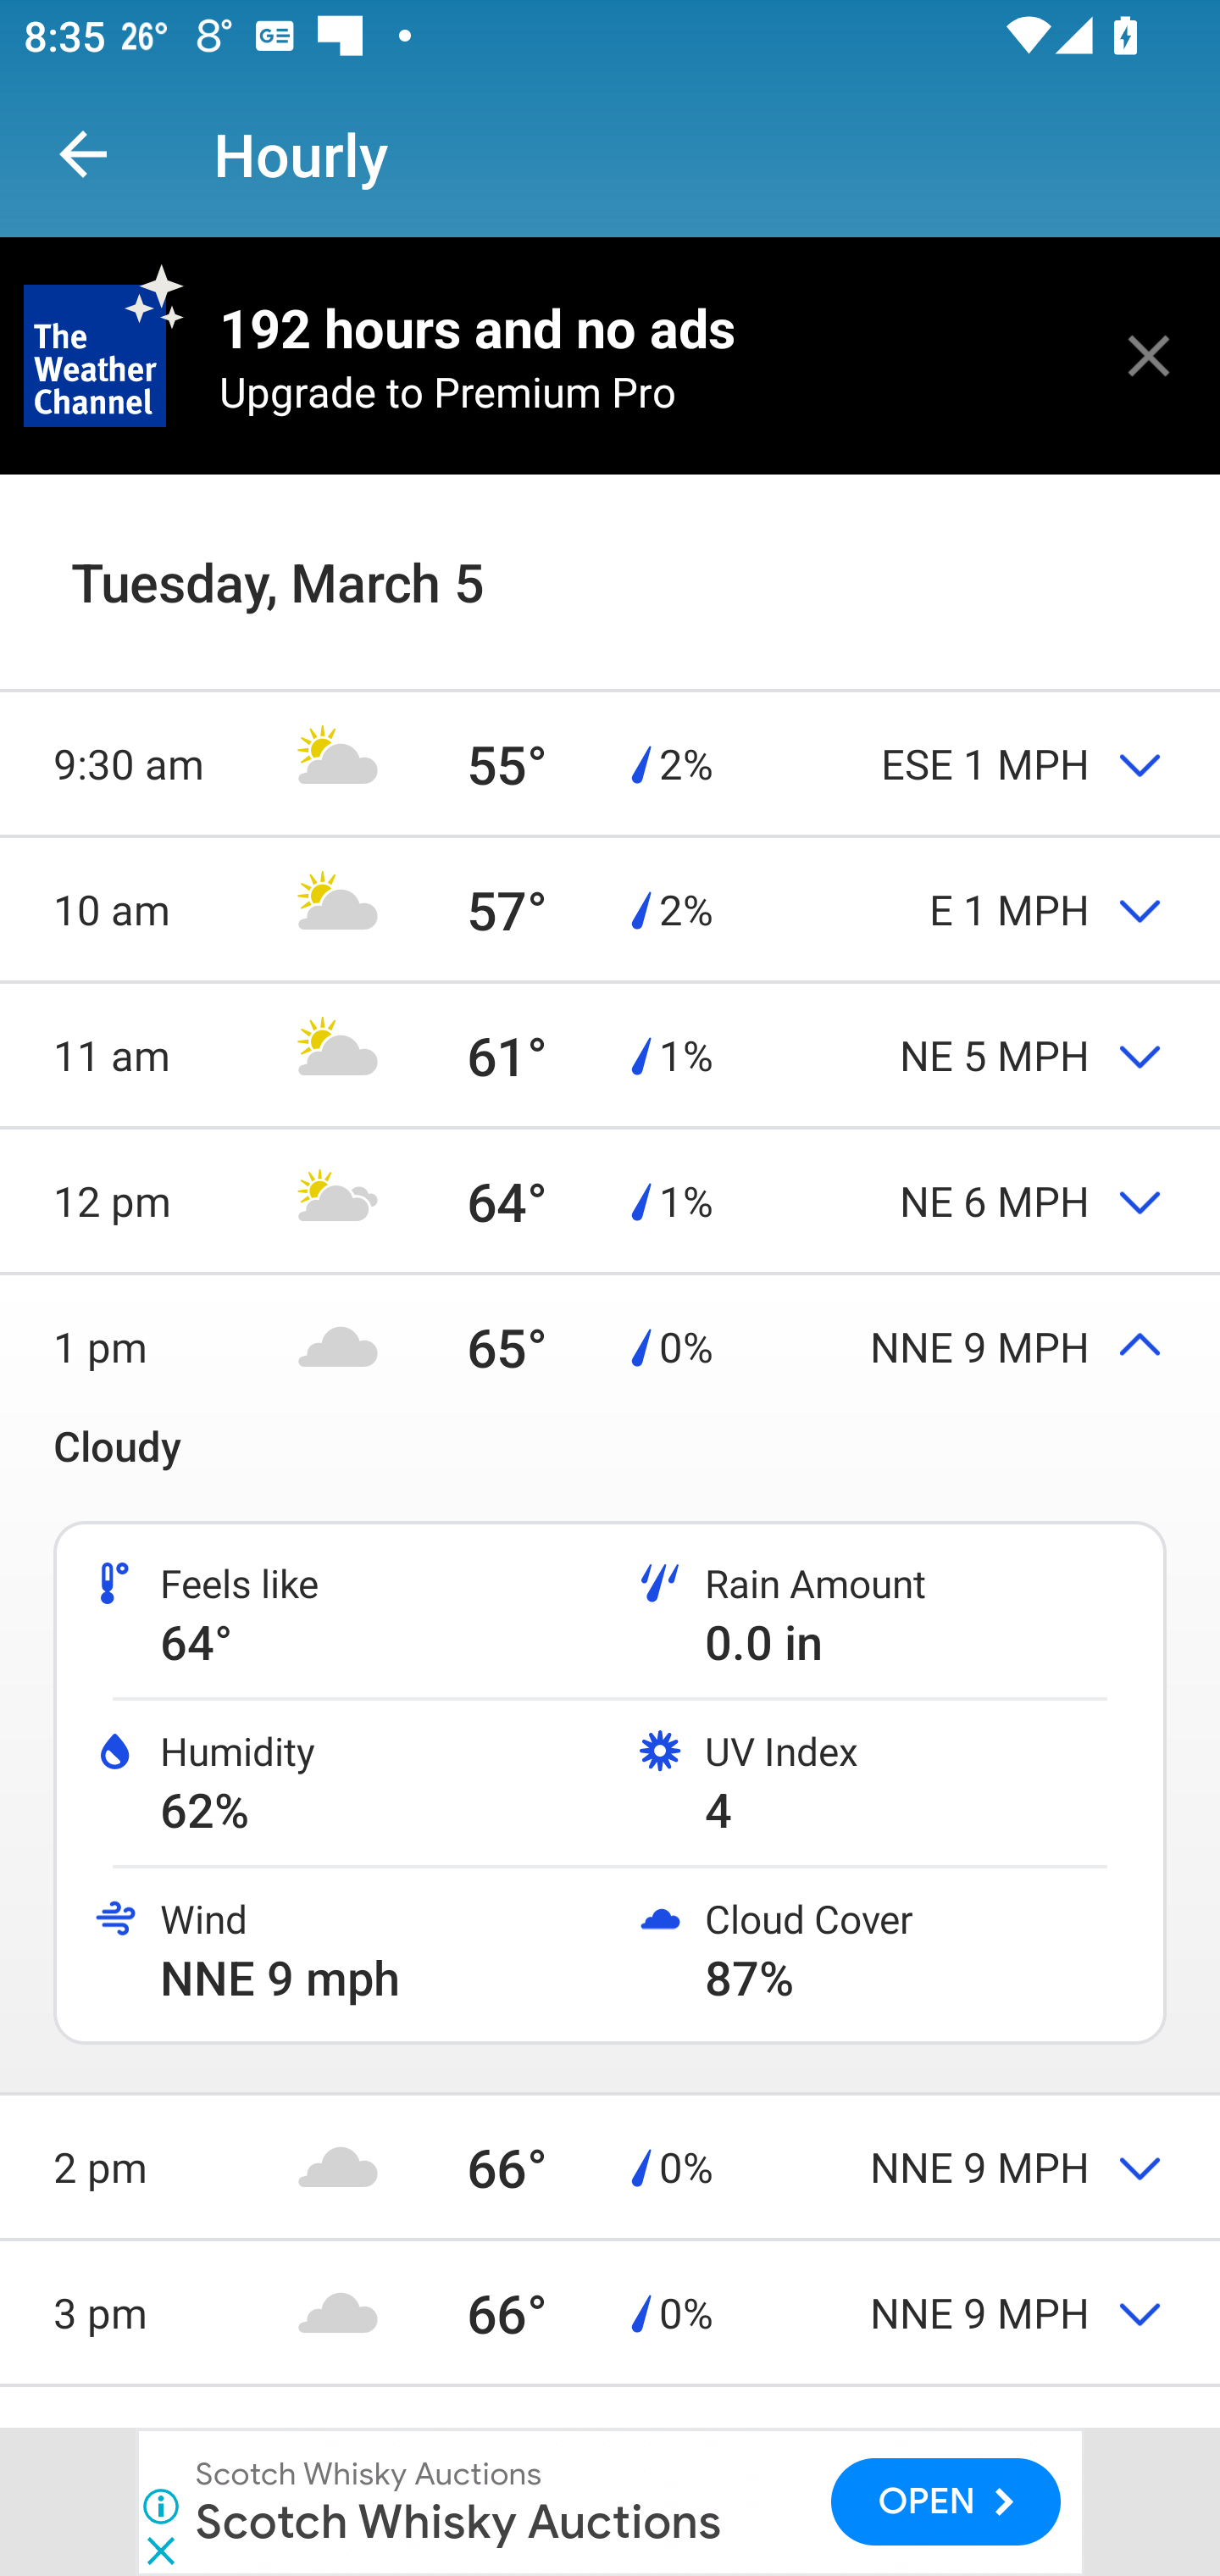 This screenshot has height=2576, width=1220. Describe the element at coordinates (610, 1054) in the screenshot. I see `11 am 61° 1% NE 5 MPH` at that location.